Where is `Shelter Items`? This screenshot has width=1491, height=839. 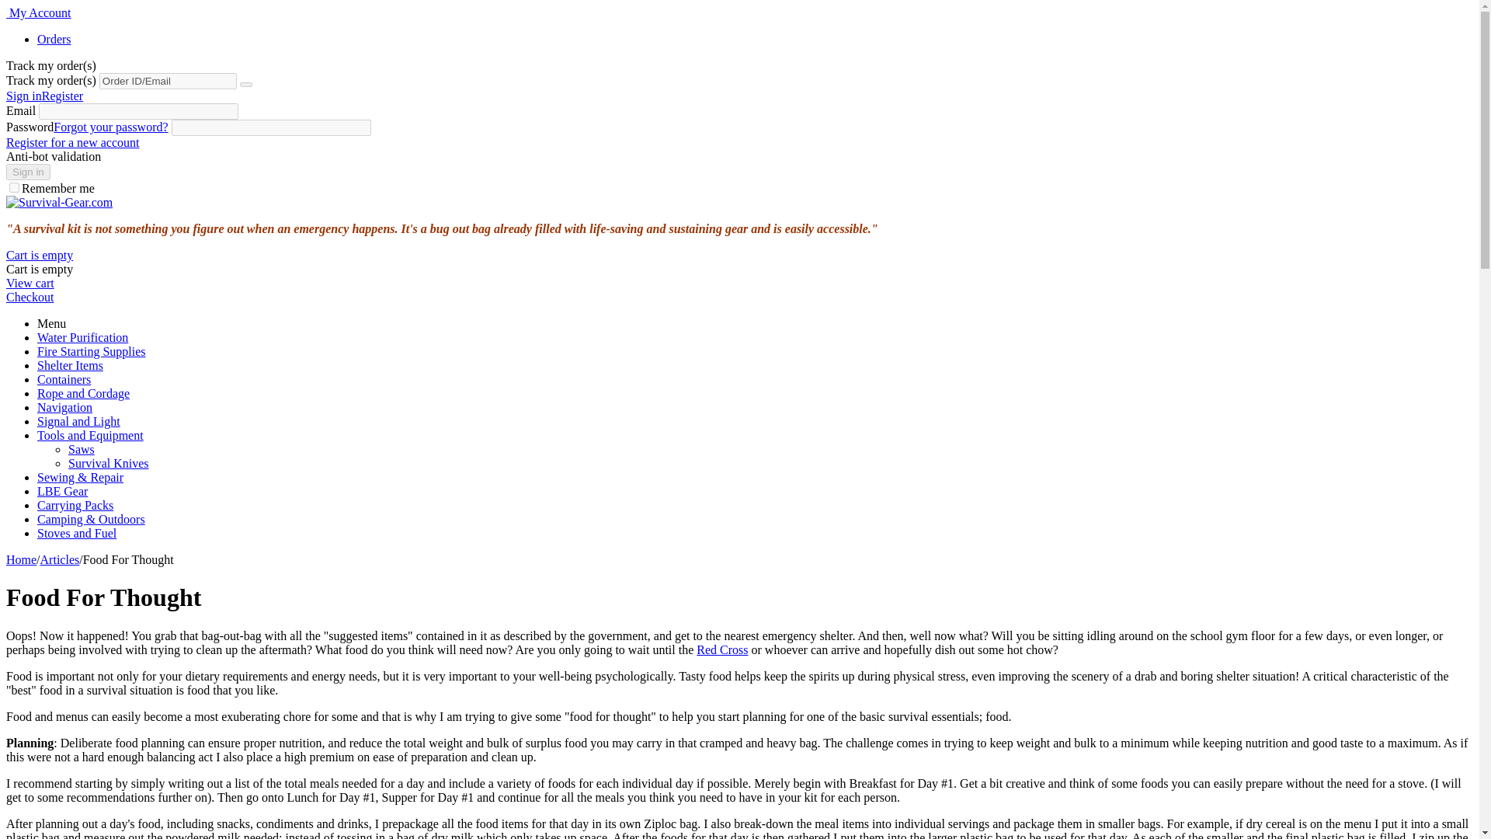
Shelter Items is located at coordinates (70, 365).